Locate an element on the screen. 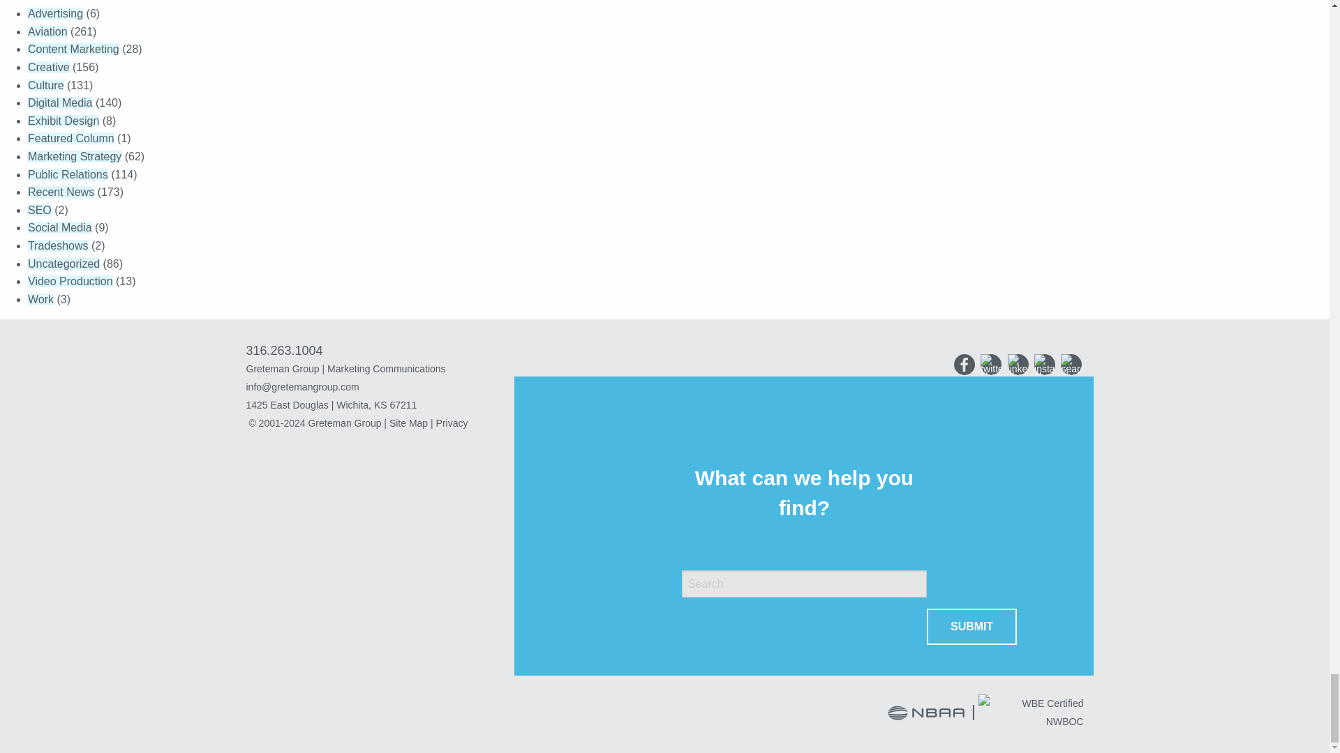  Click to email Greteman Group is located at coordinates (385, 387).